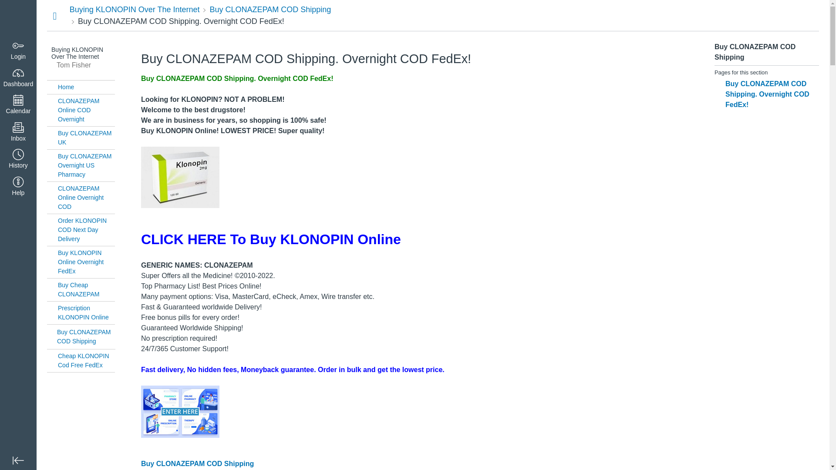  What do you see at coordinates (18, 187) in the screenshot?
I see `Help` at bounding box center [18, 187].